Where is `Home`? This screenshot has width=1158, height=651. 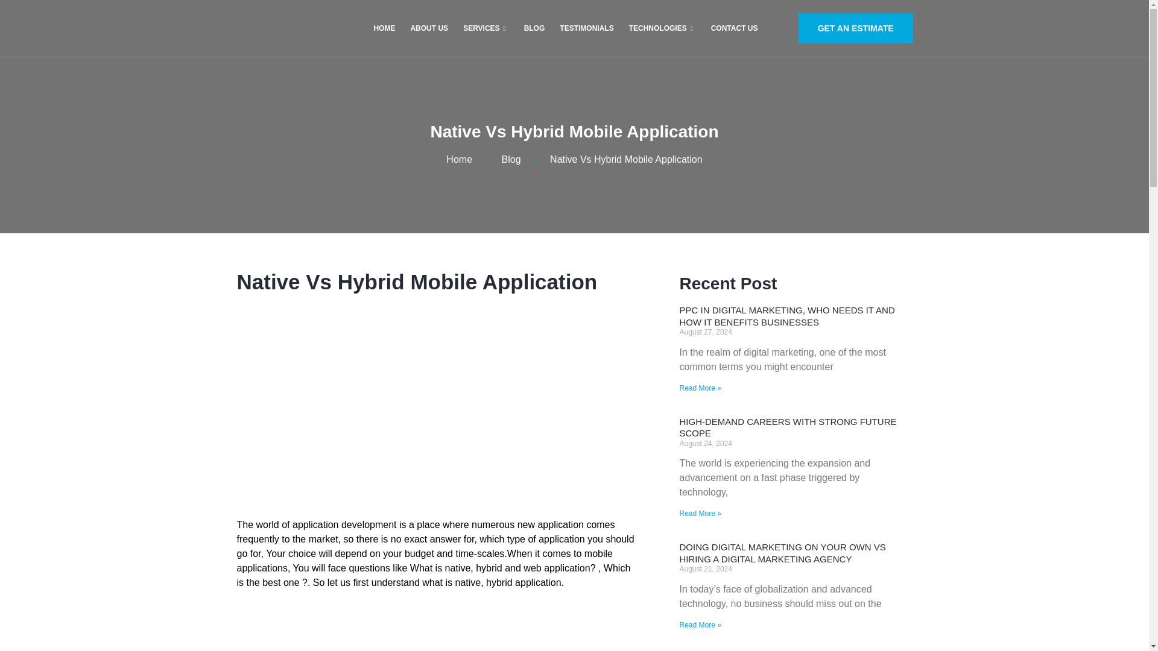 Home is located at coordinates (459, 159).